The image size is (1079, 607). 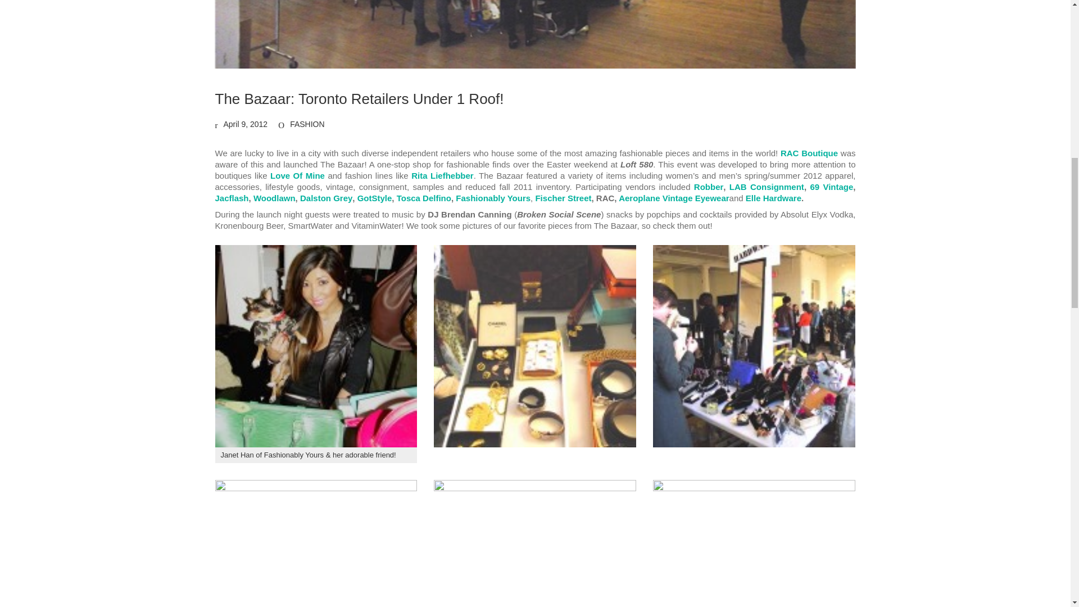 I want to click on Tosca Delfino, so click(x=424, y=198).